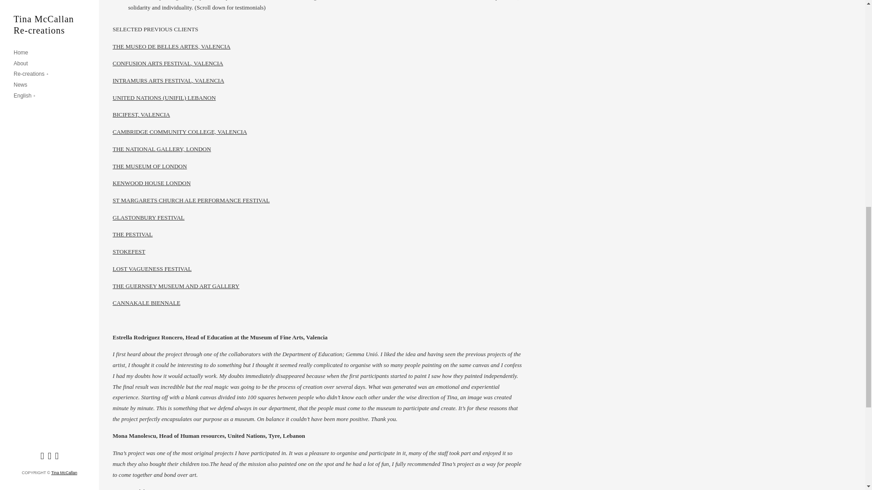 The height and width of the screenshot is (490, 872). Describe the element at coordinates (141, 114) in the screenshot. I see `BICIFEST, VALENCIA` at that location.